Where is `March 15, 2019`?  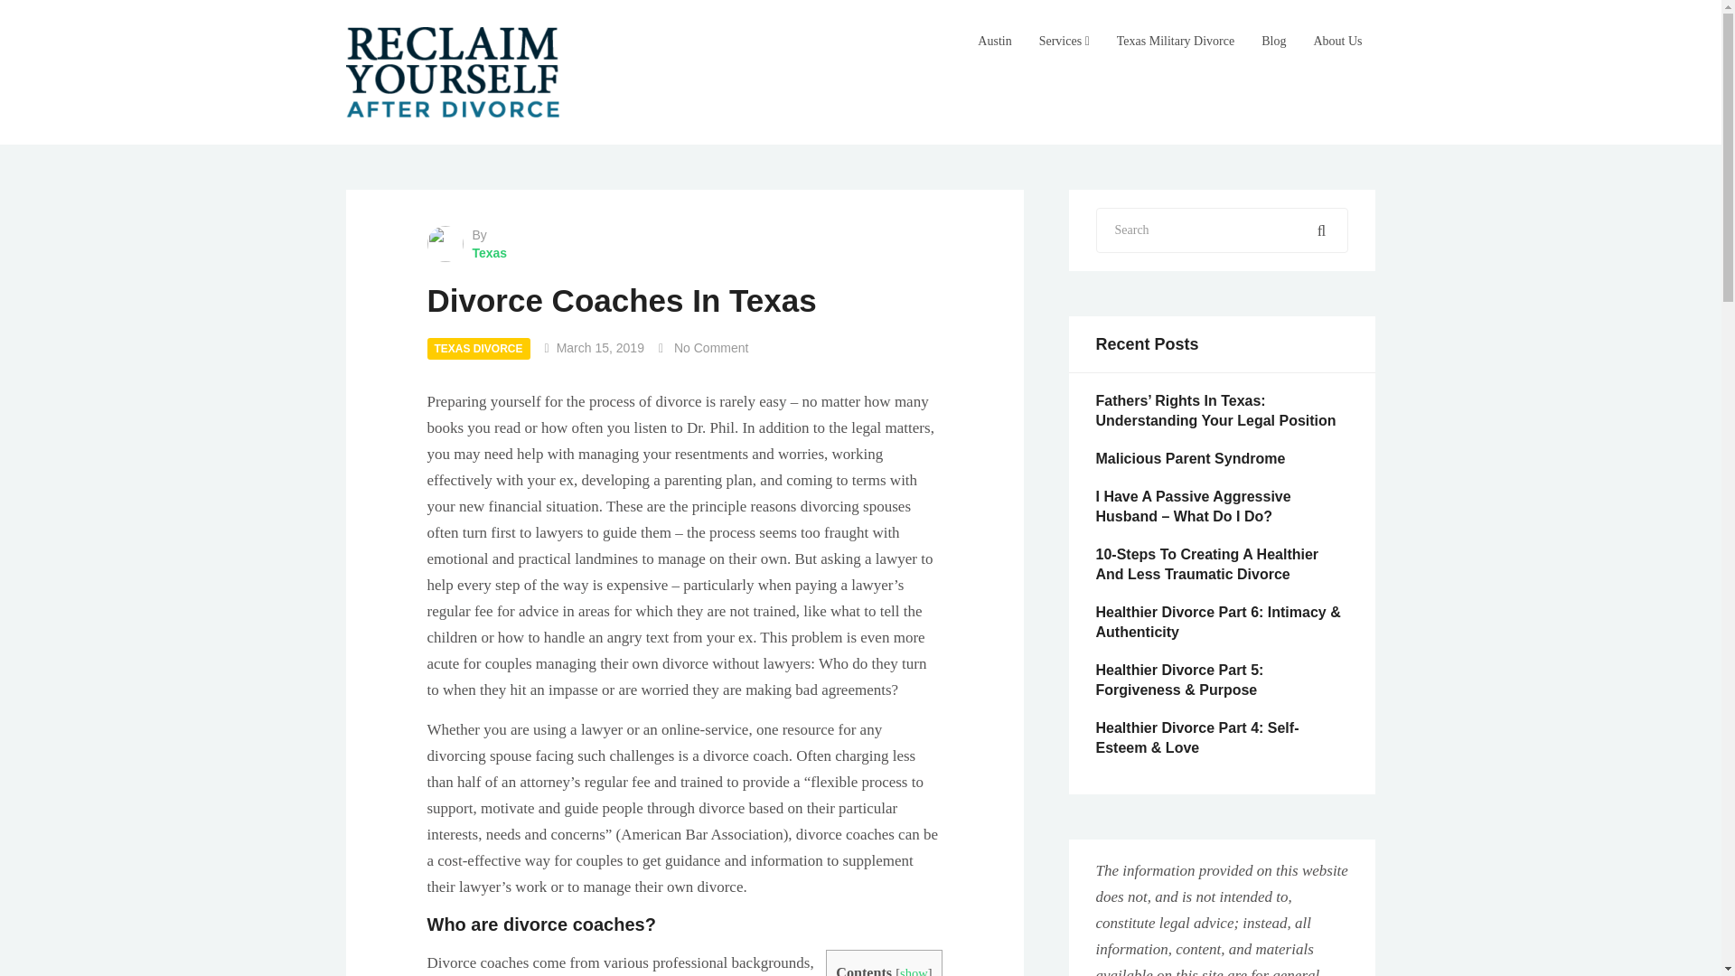
March 15, 2019 is located at coordinates (600, 347).